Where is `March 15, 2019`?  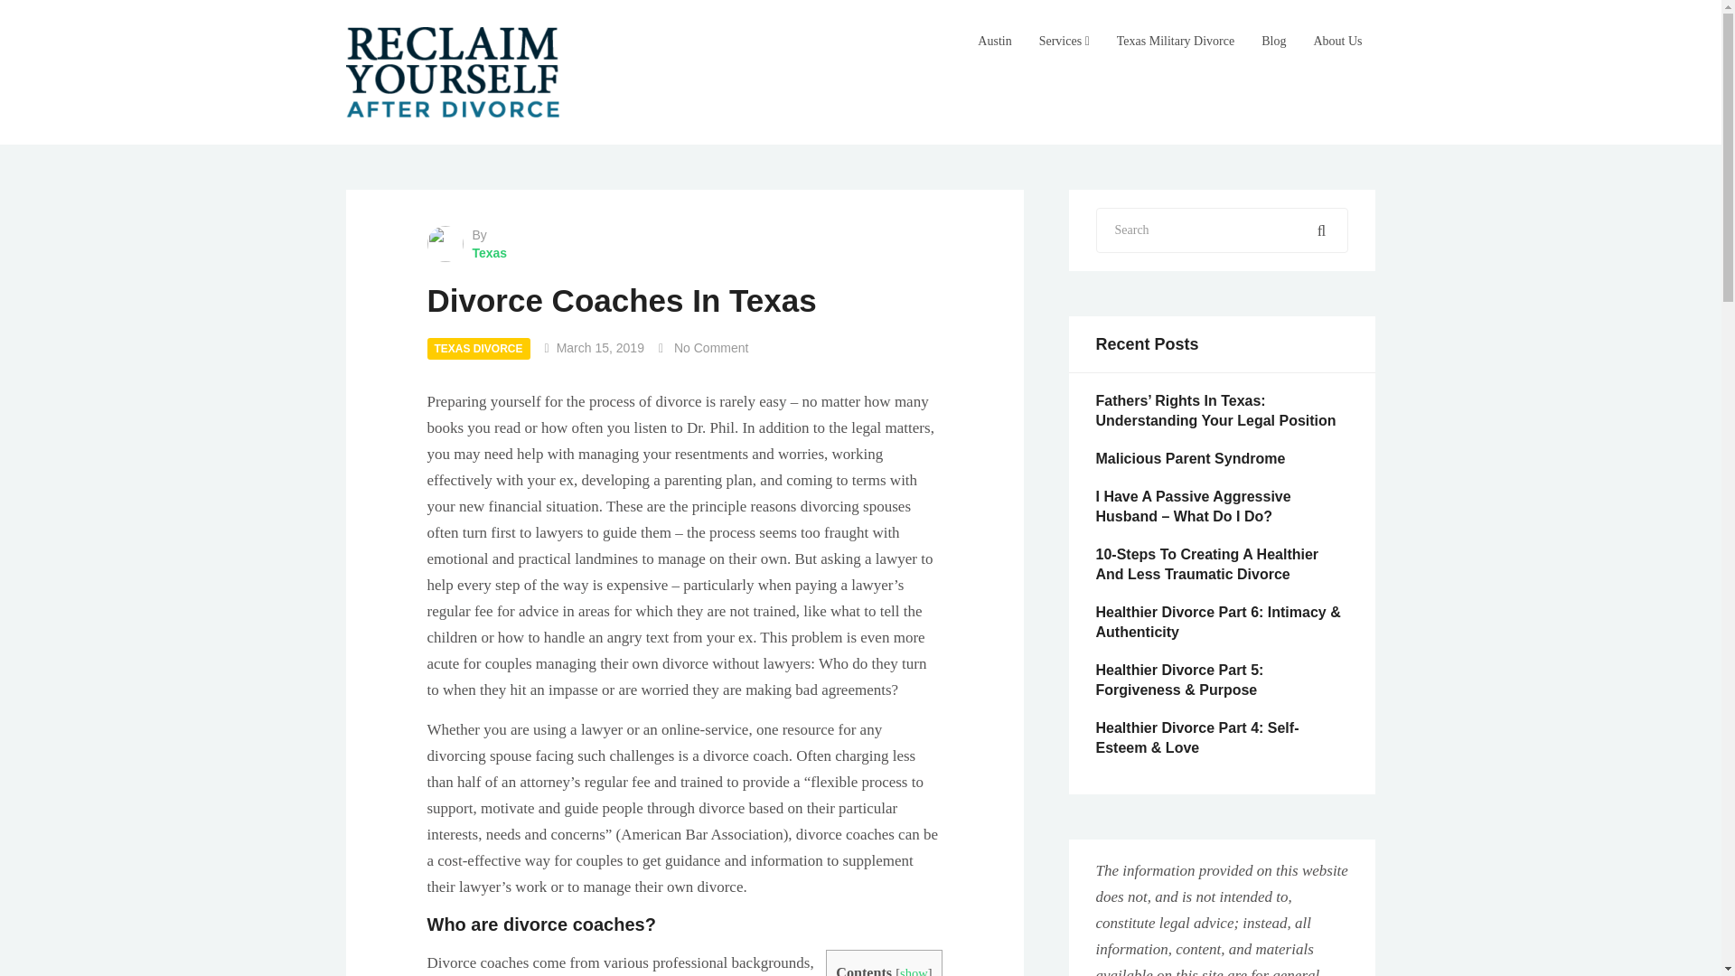
March 15, 2019 is located at coordinates (600, 347).